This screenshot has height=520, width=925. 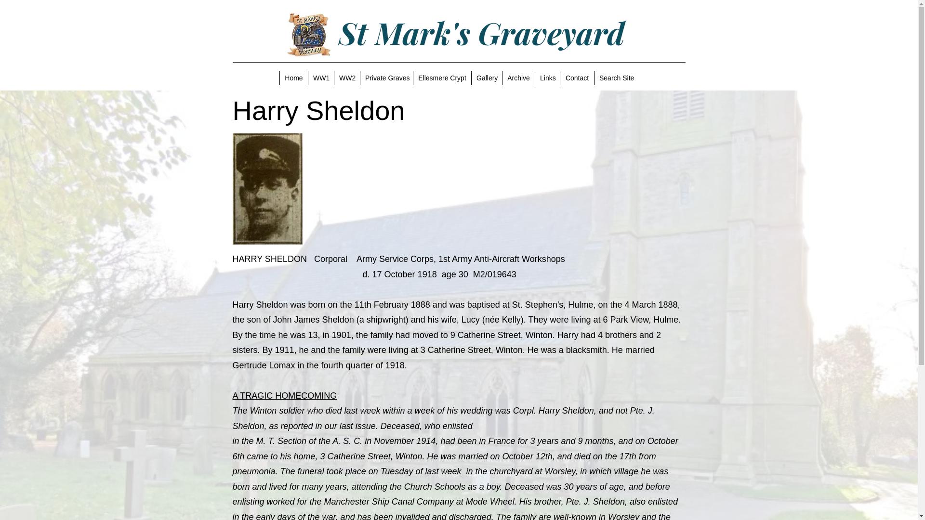 What do you see at coordinates (293, 78) in the screenshot?
I see `Home` at bounding box center [293, 78].